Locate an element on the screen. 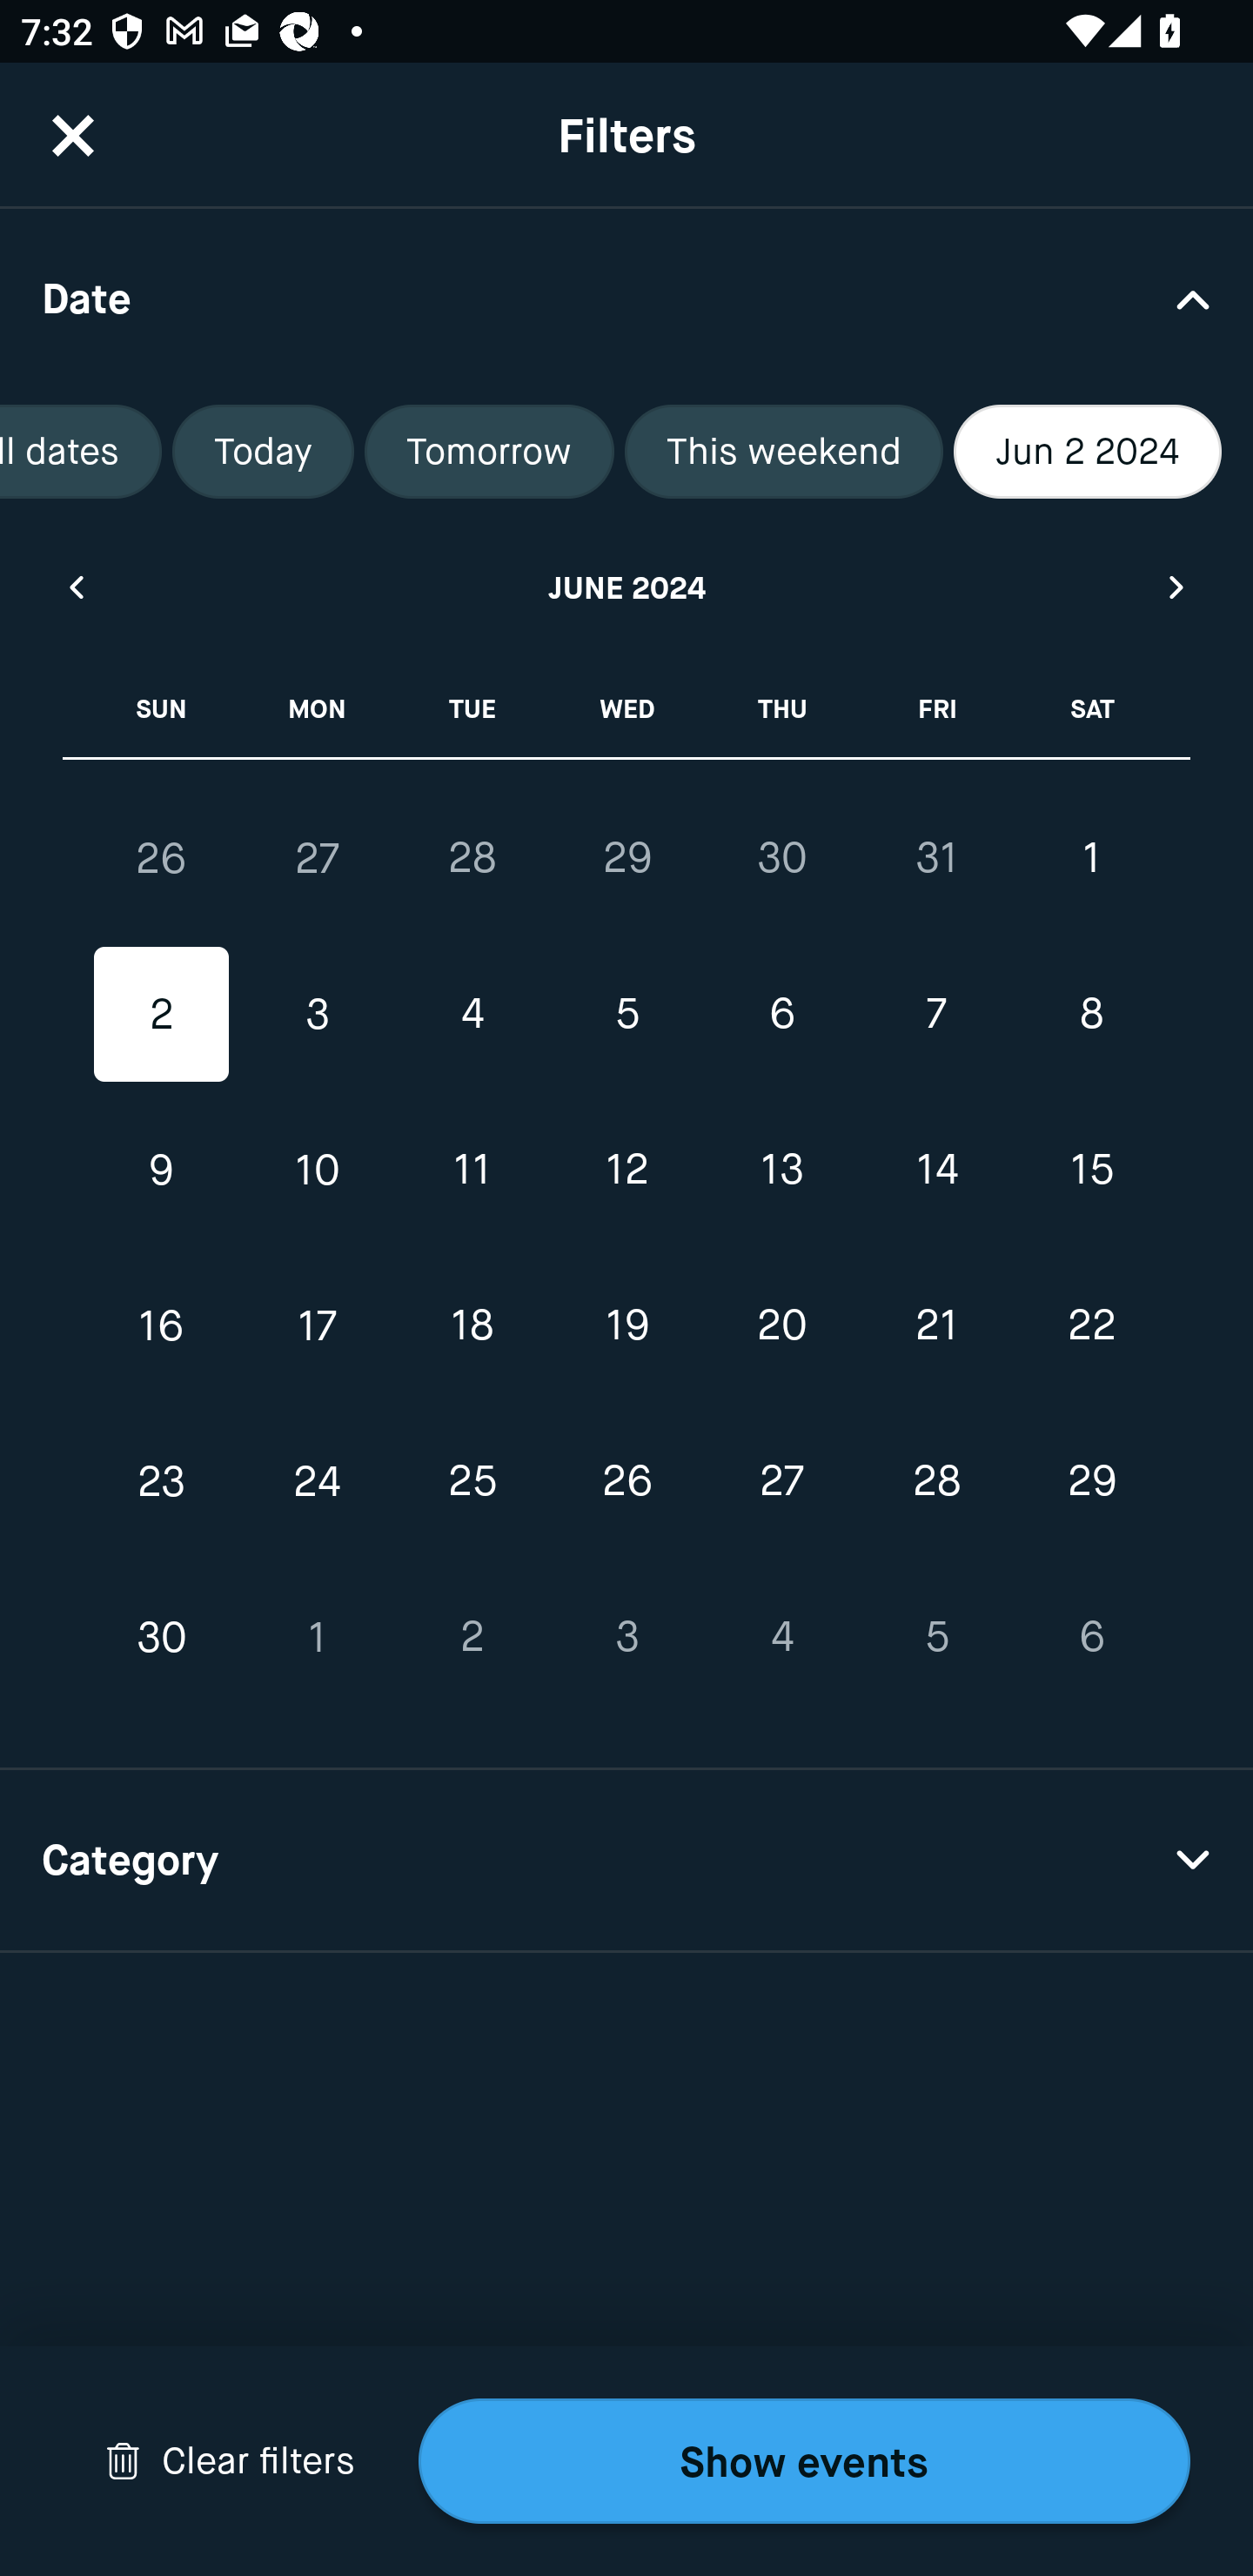  1 is located at coordinates (317, 1636).